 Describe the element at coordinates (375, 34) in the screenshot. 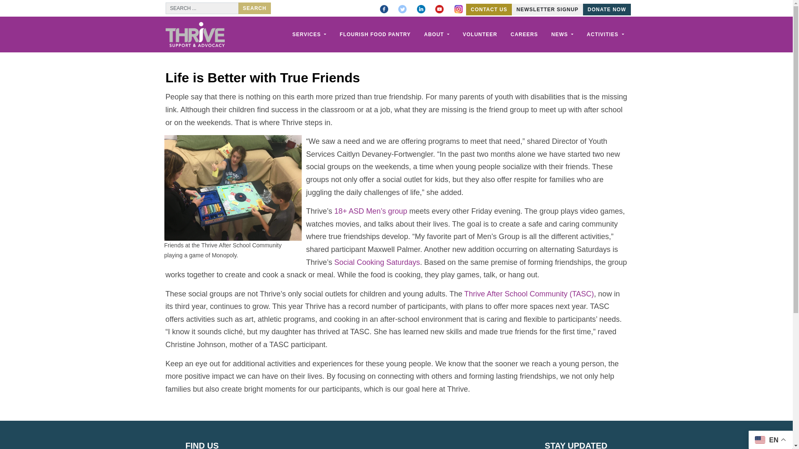

I see `FLOURISH FOOD PANTRY` at that location.